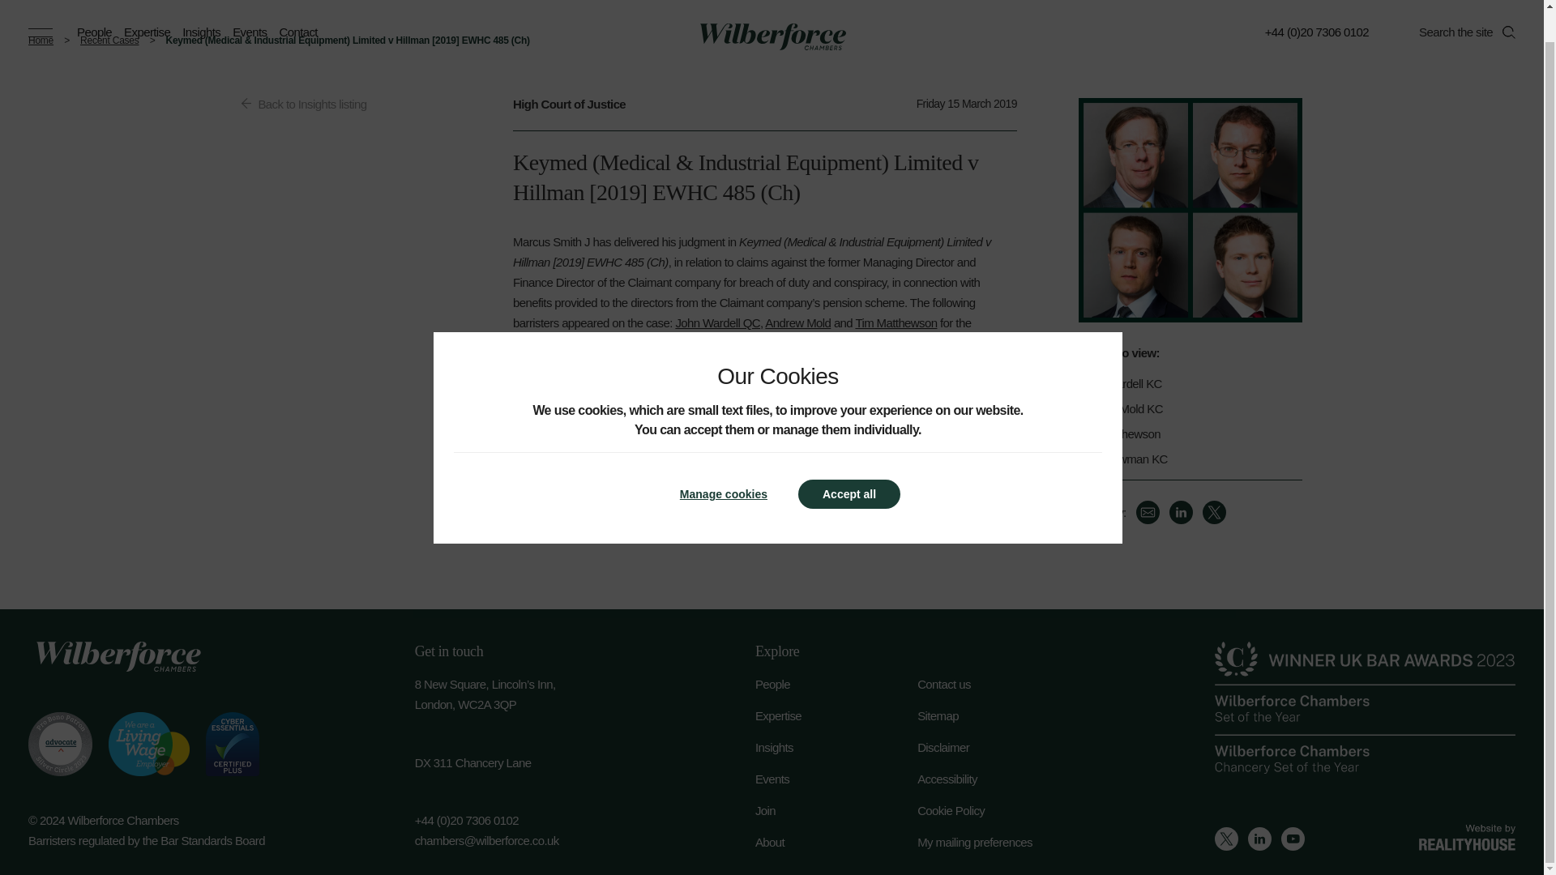 This screenshot has height=875, width=1556. What do you see at coordinates (998, 747) in the screenshot?
I see `Disclaimer` at bounding box center [998, 747].